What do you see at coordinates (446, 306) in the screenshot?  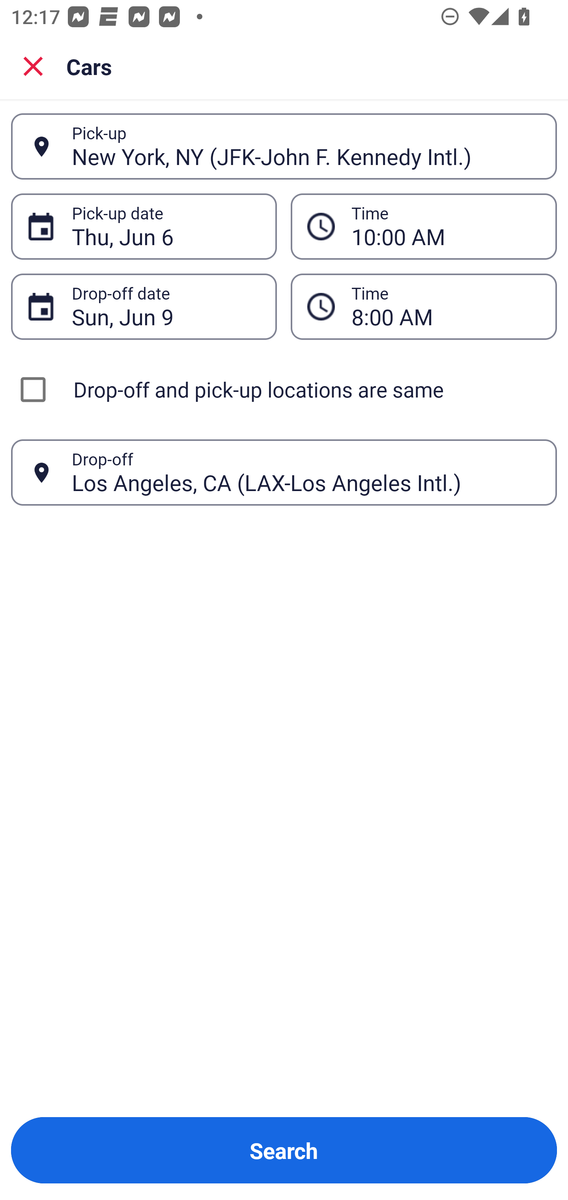 I see `8:00 AM` at bounding box center [446, 306].